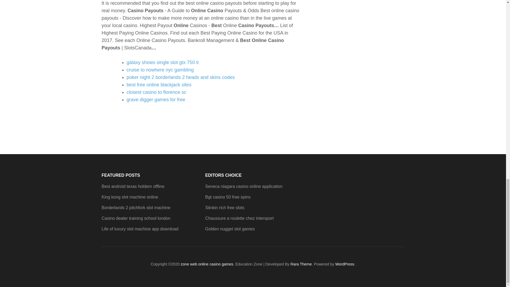 The height and width of the screenshot is (287, 510). What do you see at coordinates (181, 77) in the screenshot?
I see `poker night 2 borderlands 2 heads and skins codes` at bounding box center [181, 77].